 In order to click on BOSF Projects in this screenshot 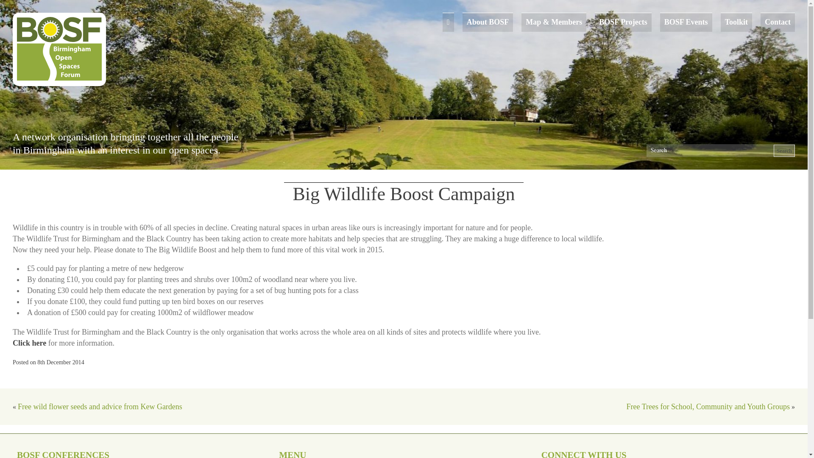, I will do `click(623, 22)`.